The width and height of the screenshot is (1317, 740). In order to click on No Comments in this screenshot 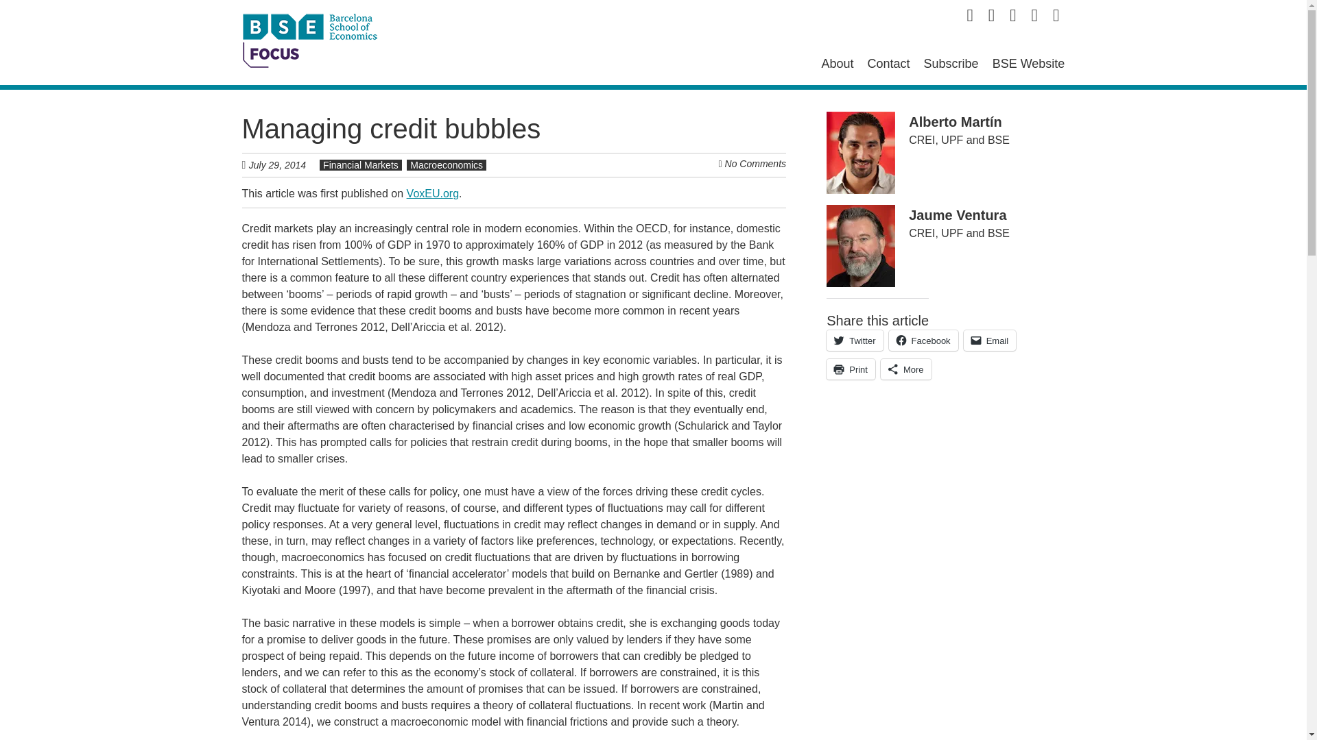, I will do `click(756, 164)`.